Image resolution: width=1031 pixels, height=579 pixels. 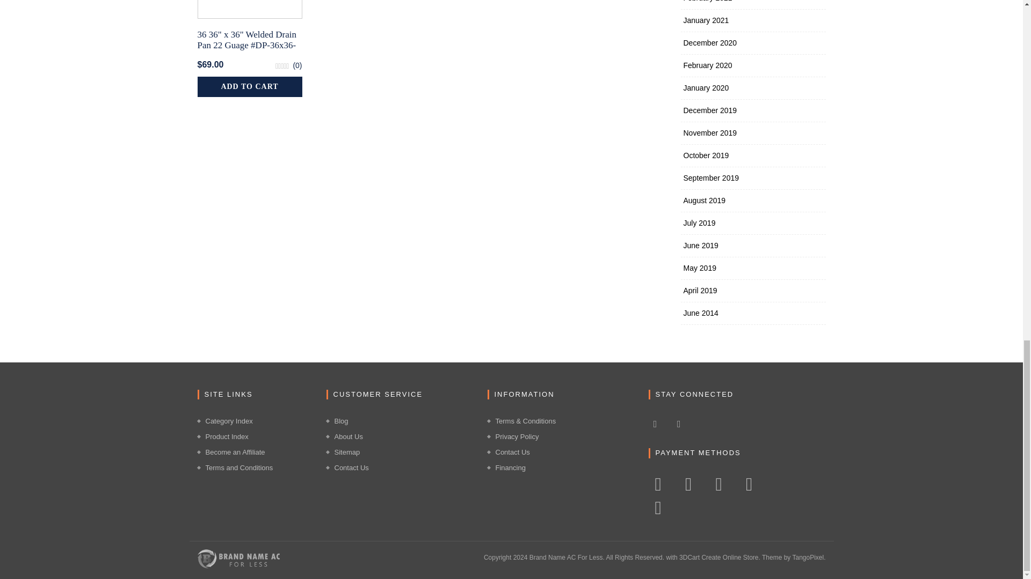 What do you see at coordinates (655, 424) in the screenshot?
I see `Like Us on Facebook` at bounding box center [655, 424].